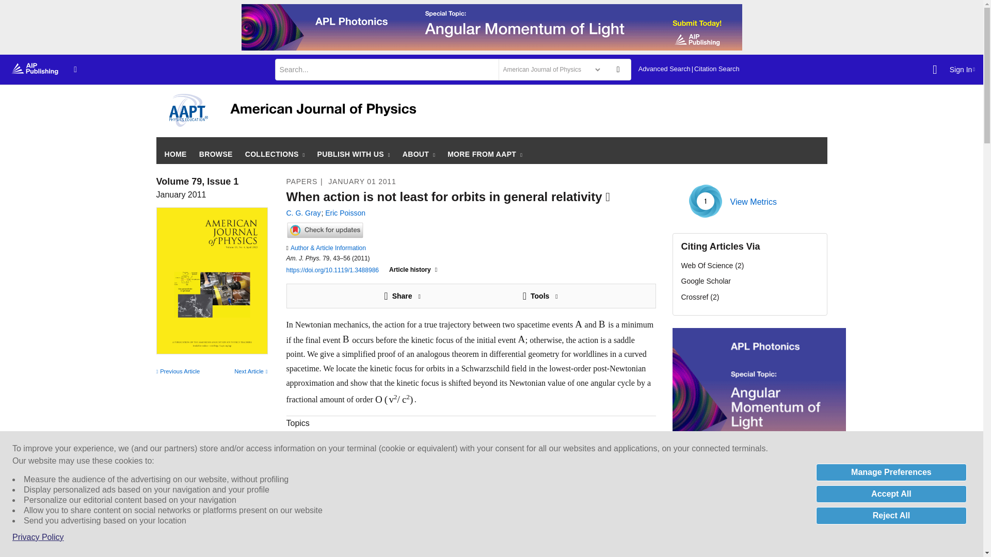  What do you see at coordinates (386, 69) in the screenshot?
I see `search input` at bounding box center [386, 69].